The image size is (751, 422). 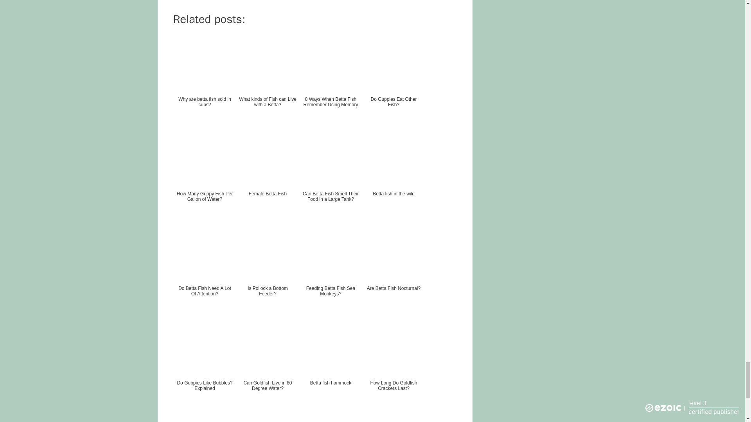 I want to click on 8 Ways When Betta Fish Remember Using Memory, so click(x=330, y=80).